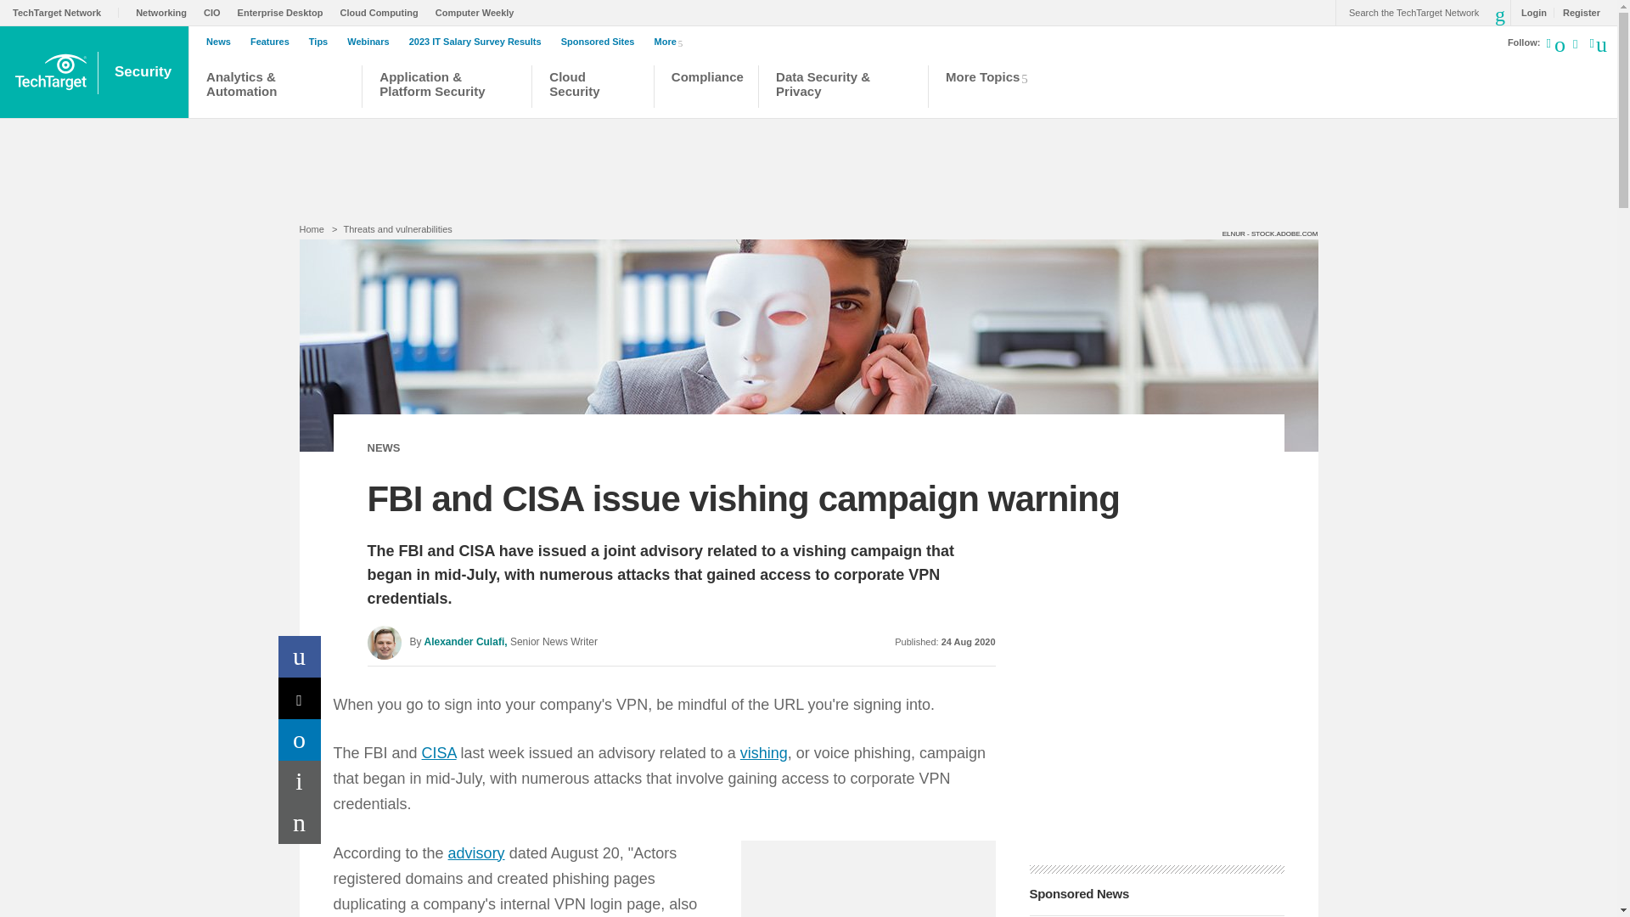 Image resolution: width=1630 pixels, height=917 pixels. Describe the element at coordinates (66, 12) in the screenshot. I see `TechTarget Network` at that location.